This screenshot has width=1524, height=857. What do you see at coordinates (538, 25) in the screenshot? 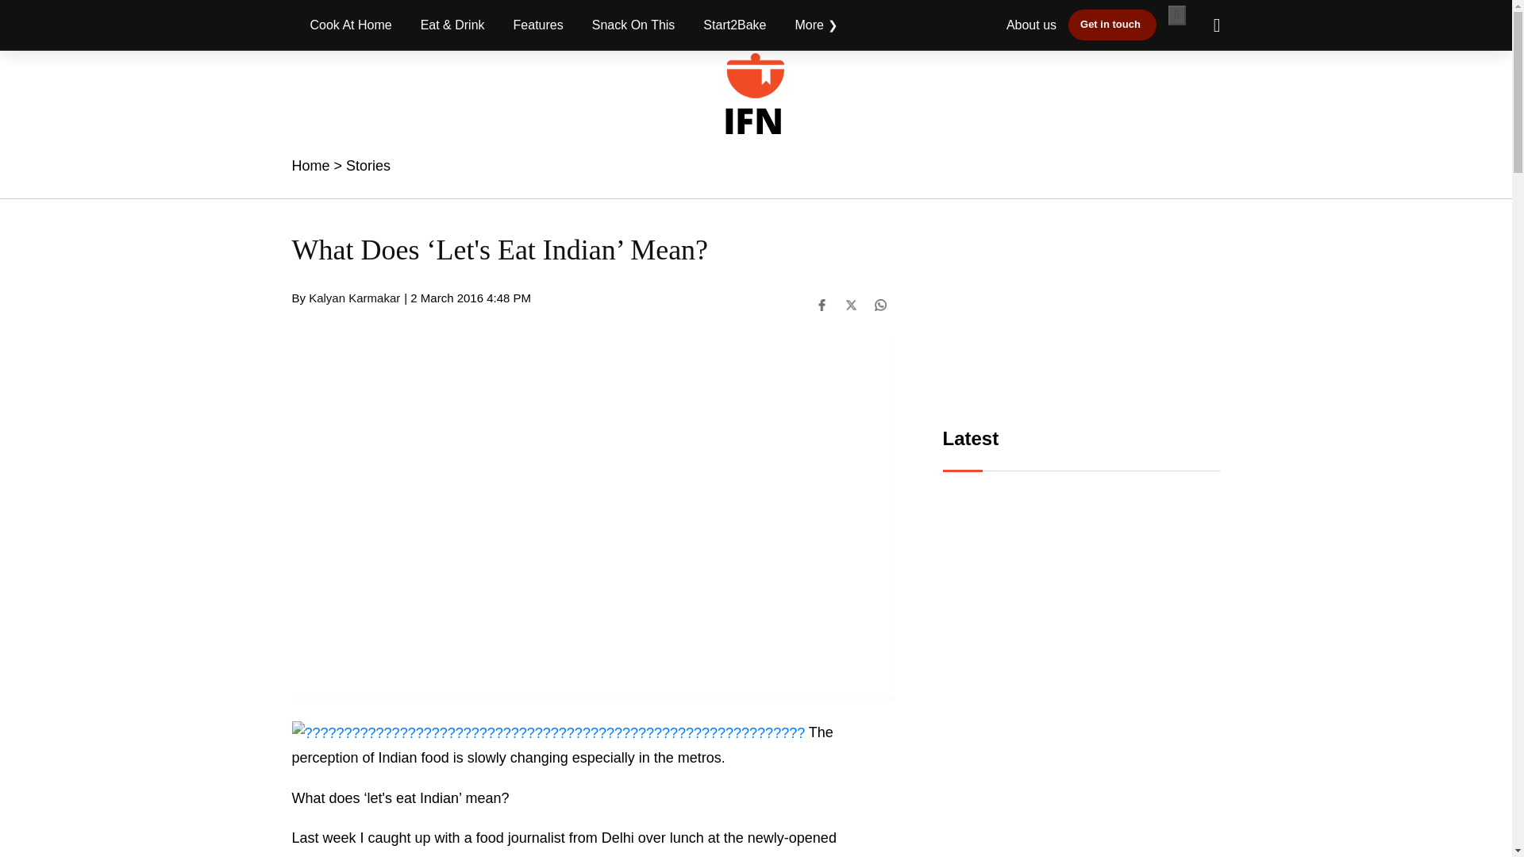
I see `Features` at bounding box center [538, 25].